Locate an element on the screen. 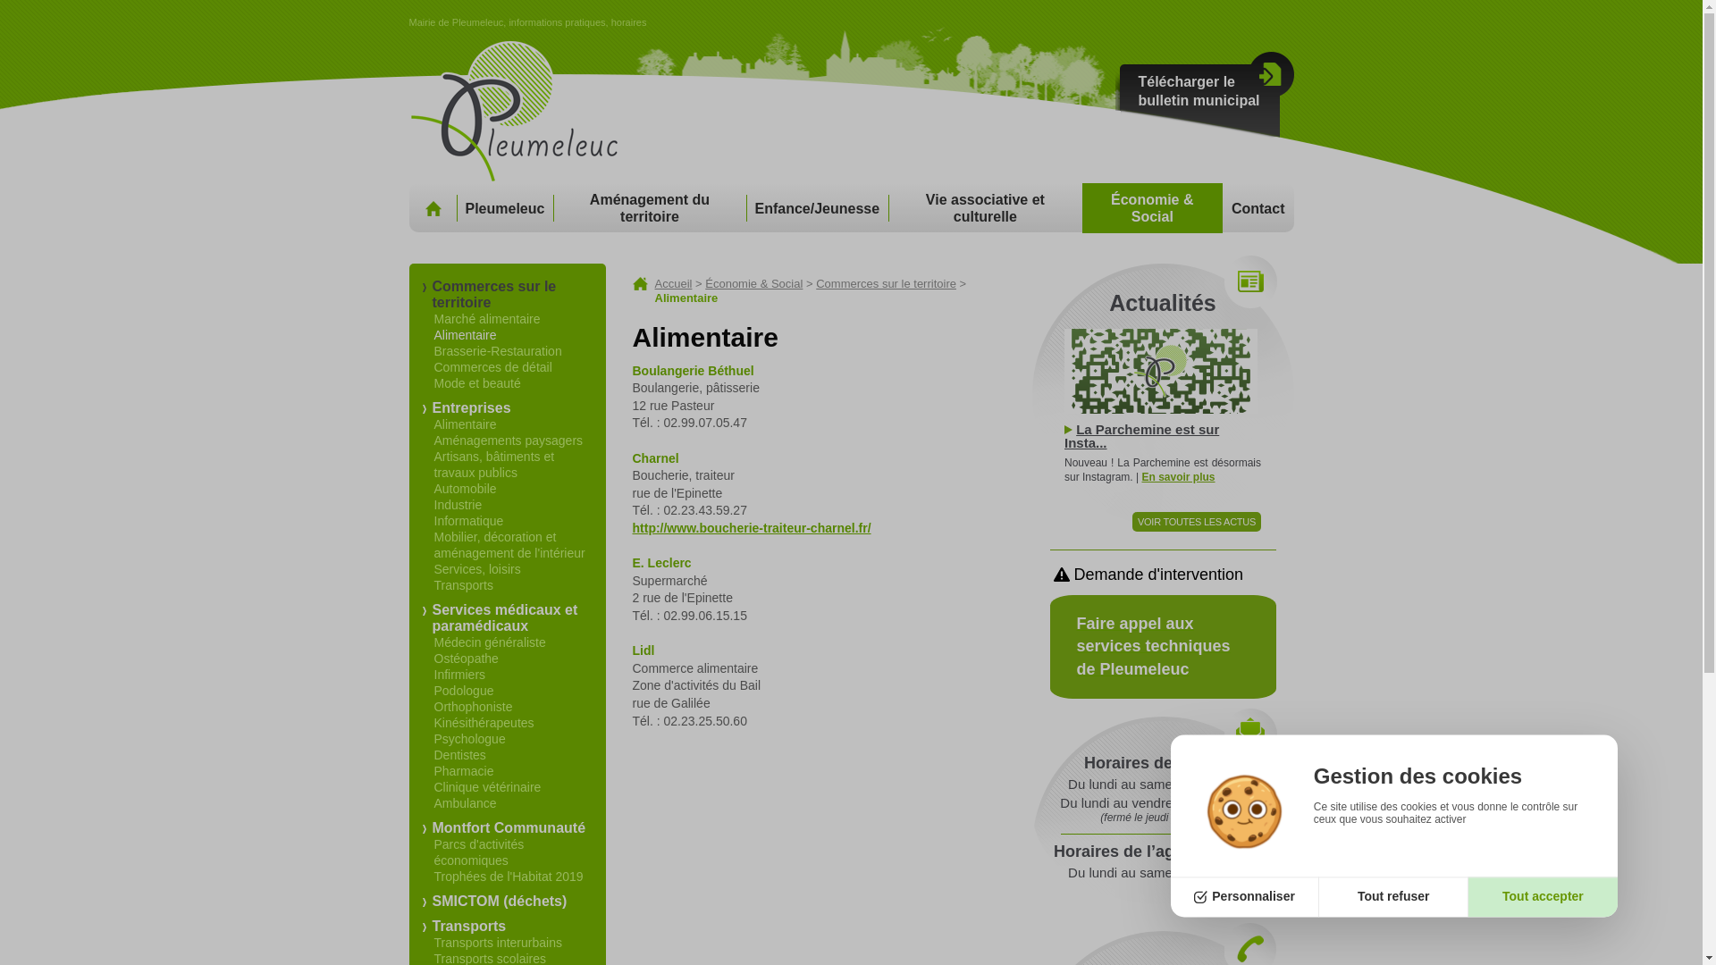 This screenshot has height=965, width=1716. Tout accepter is located at coordinates (1543, 897).